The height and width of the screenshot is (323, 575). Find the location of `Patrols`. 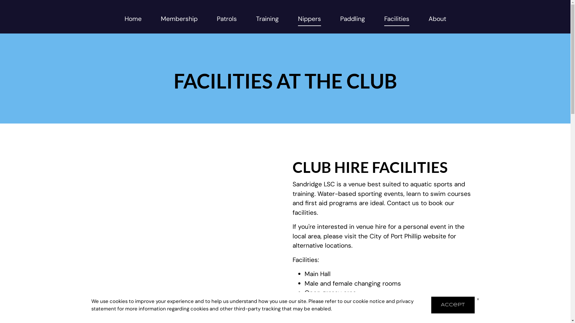

Patrols is located at coordinates (227, 19).